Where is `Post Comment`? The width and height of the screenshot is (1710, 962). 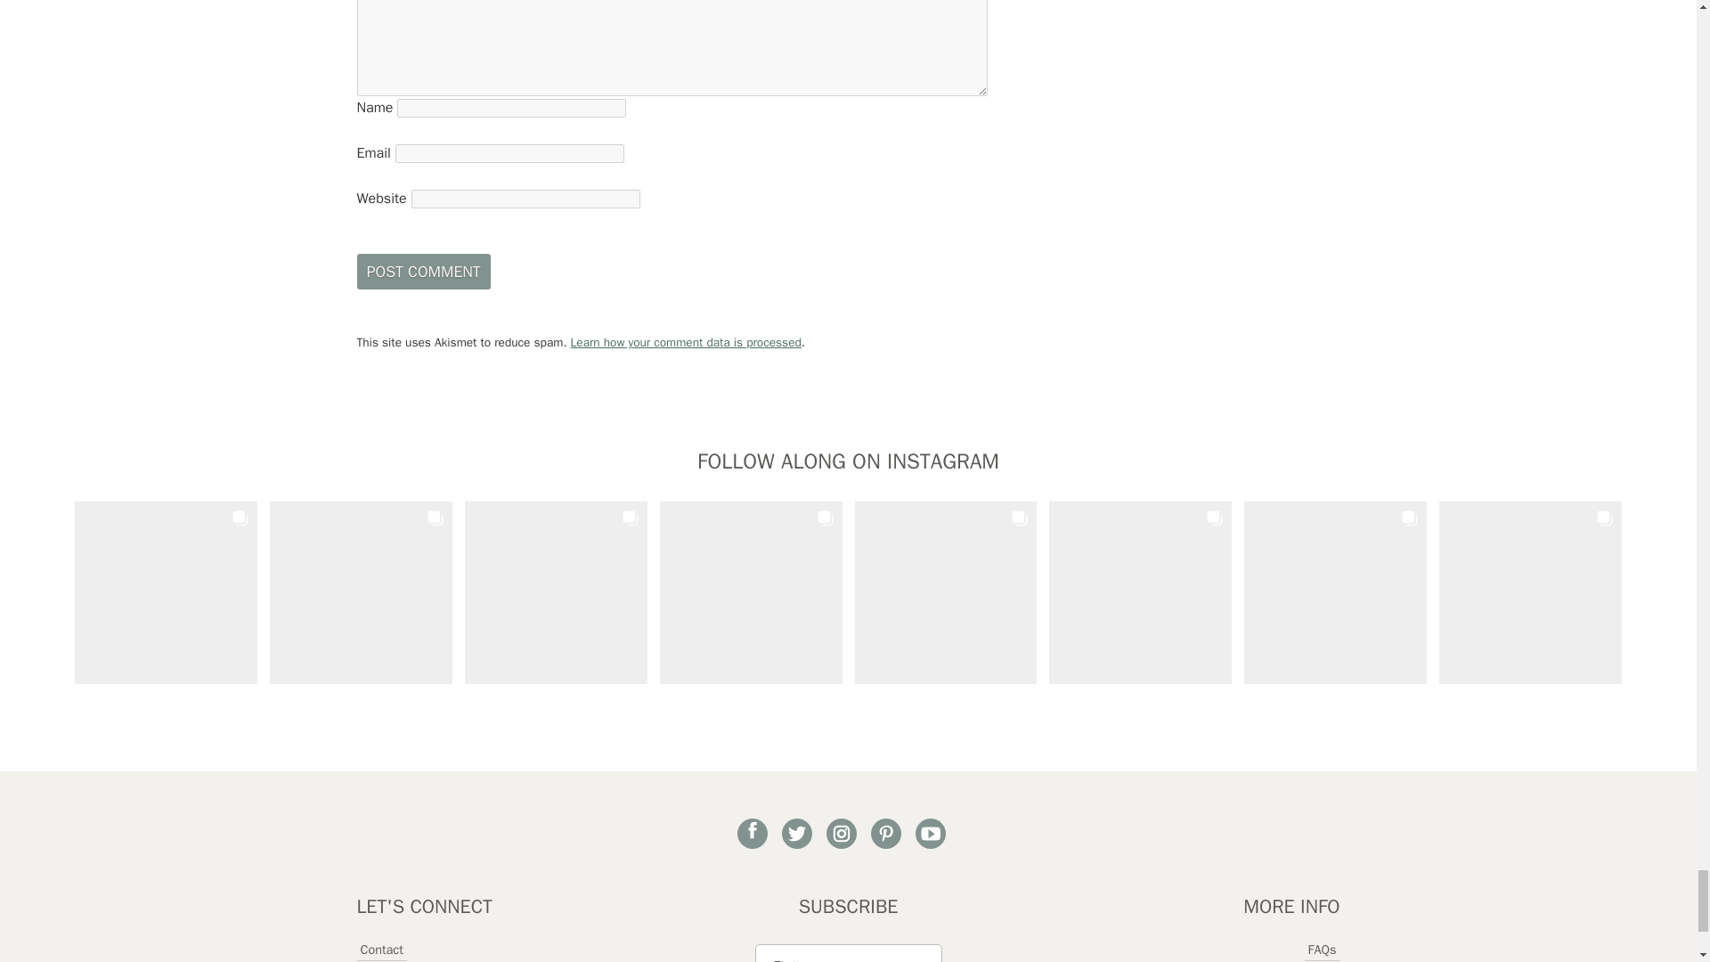
Post Comment is located at coordinates (422, 272).